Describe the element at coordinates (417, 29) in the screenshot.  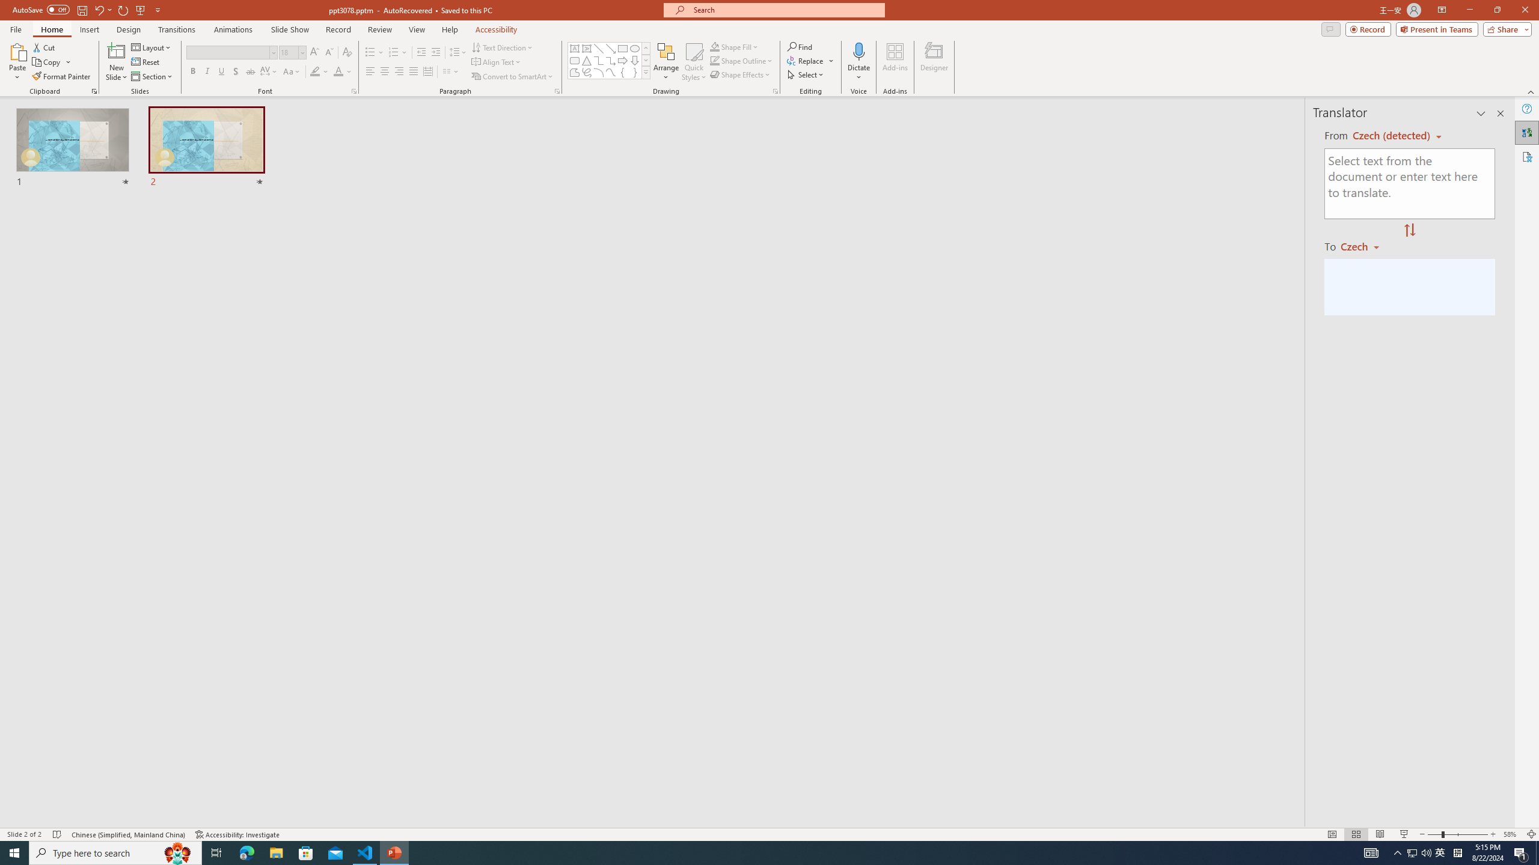
I see `View` at that location.